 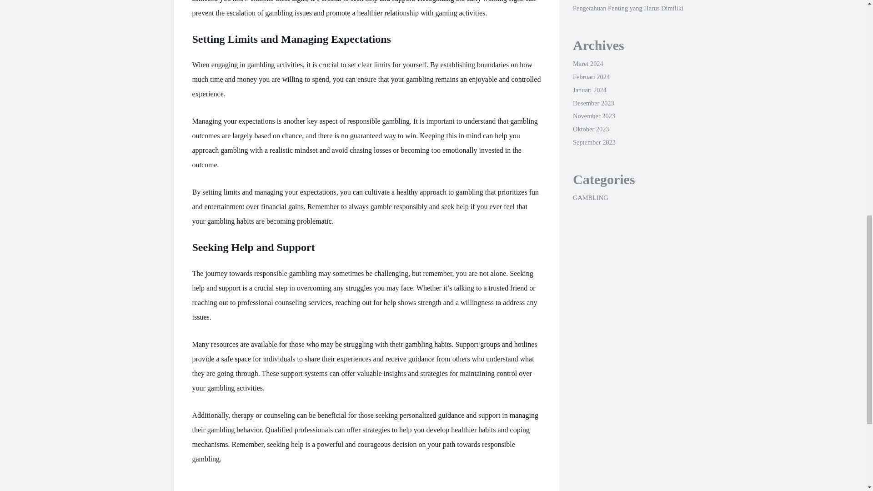 I want to click on Desember 2023, so click(x=593, y=103).